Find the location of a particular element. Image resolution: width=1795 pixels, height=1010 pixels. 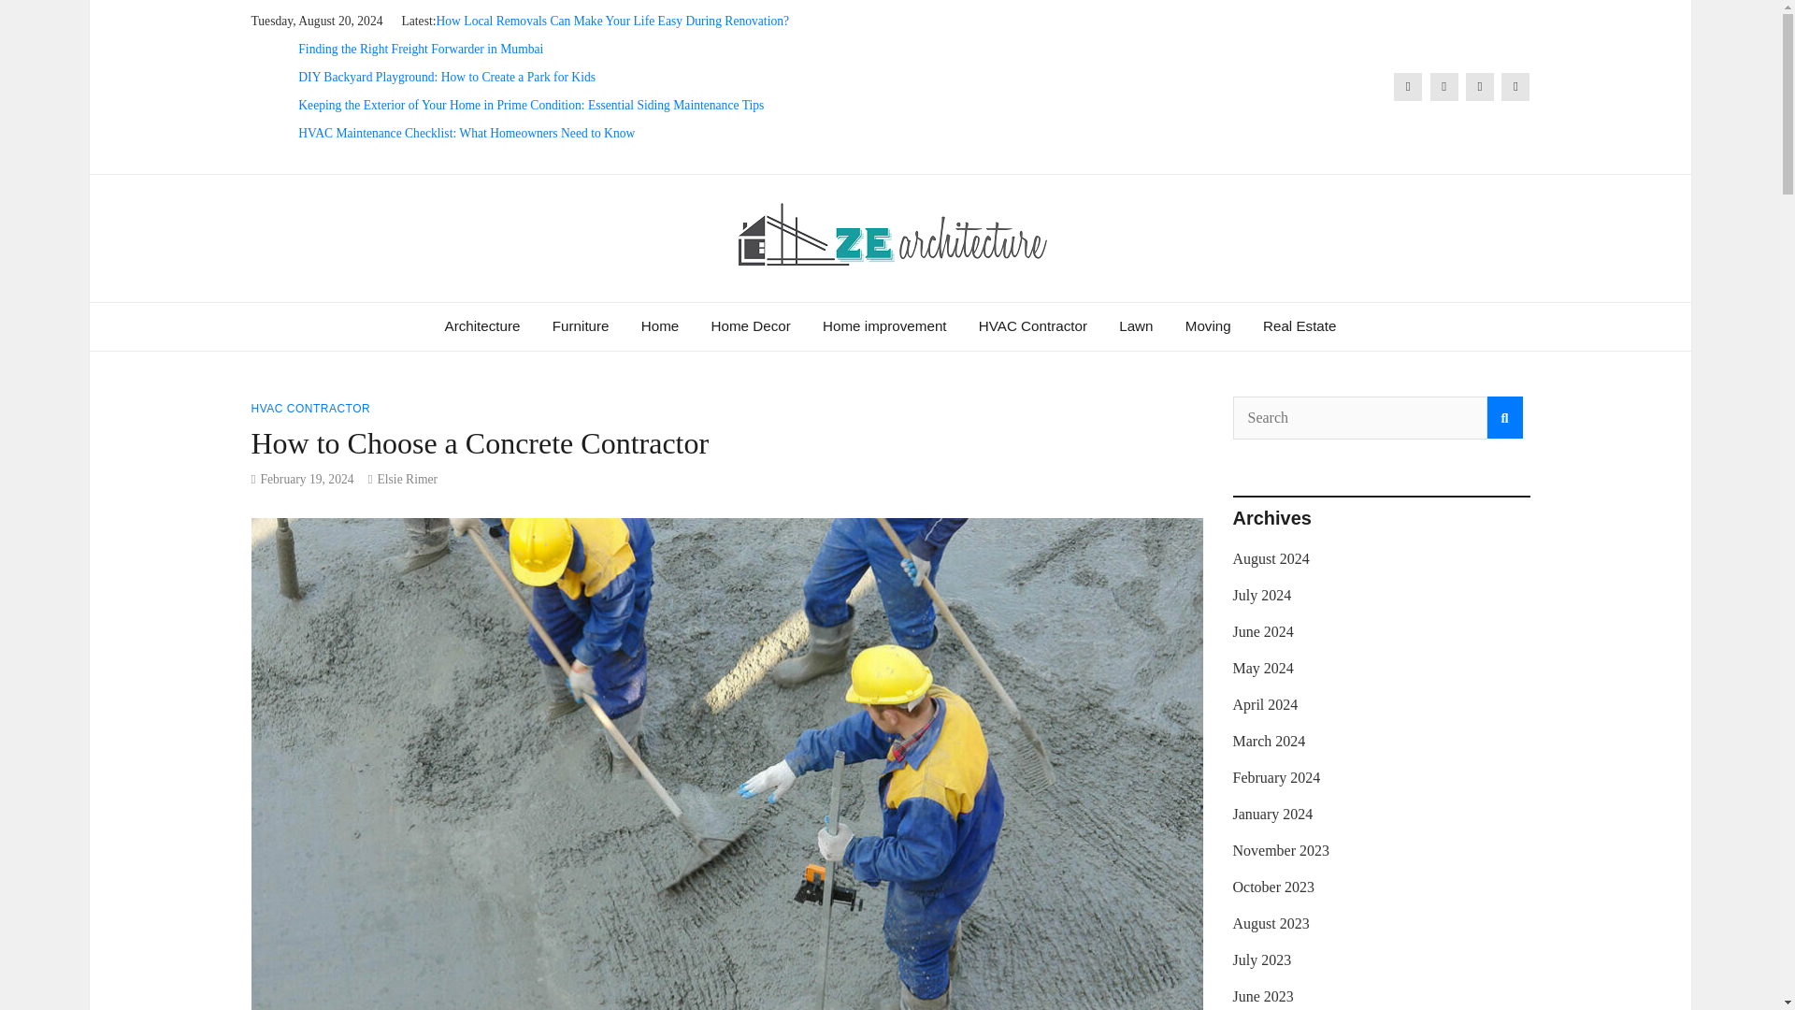

Finding the Right Freight Forwarder in Mumbai is located at coordinates (421, 49).